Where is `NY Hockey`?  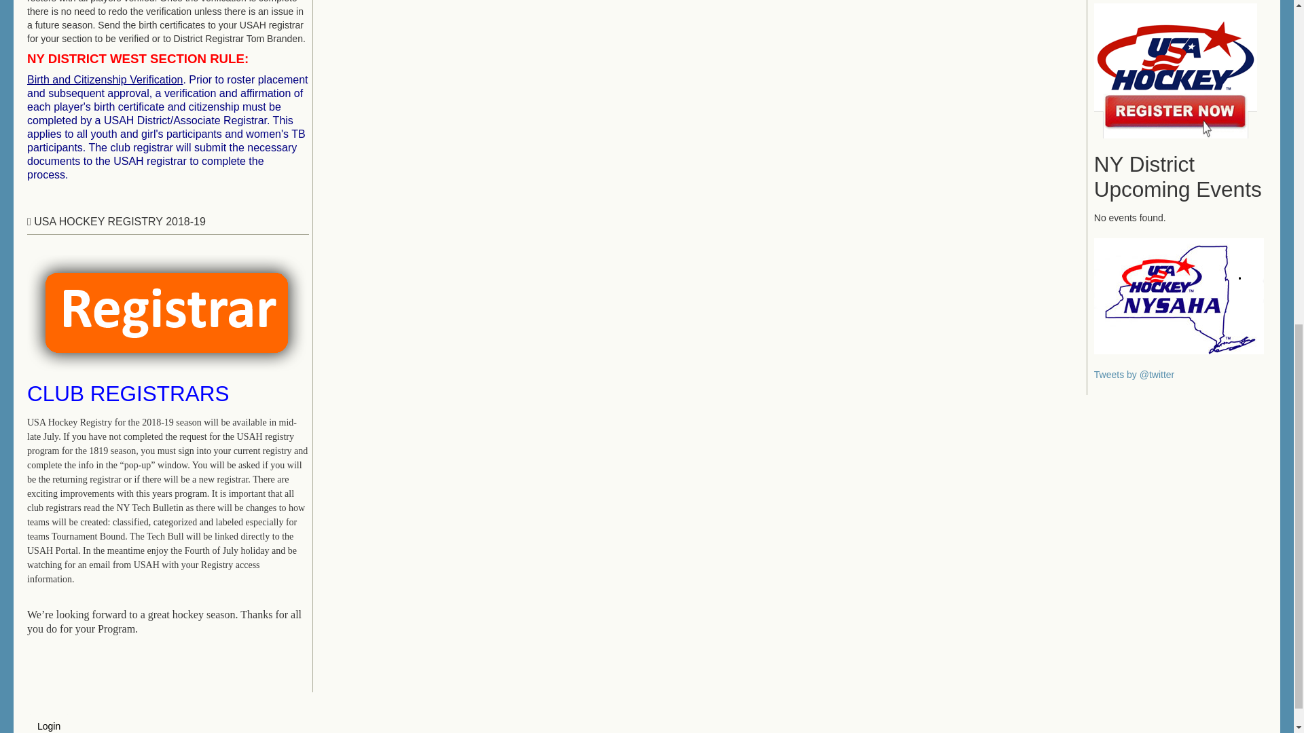
NY Hockey is located at coordinates (1178, 295).